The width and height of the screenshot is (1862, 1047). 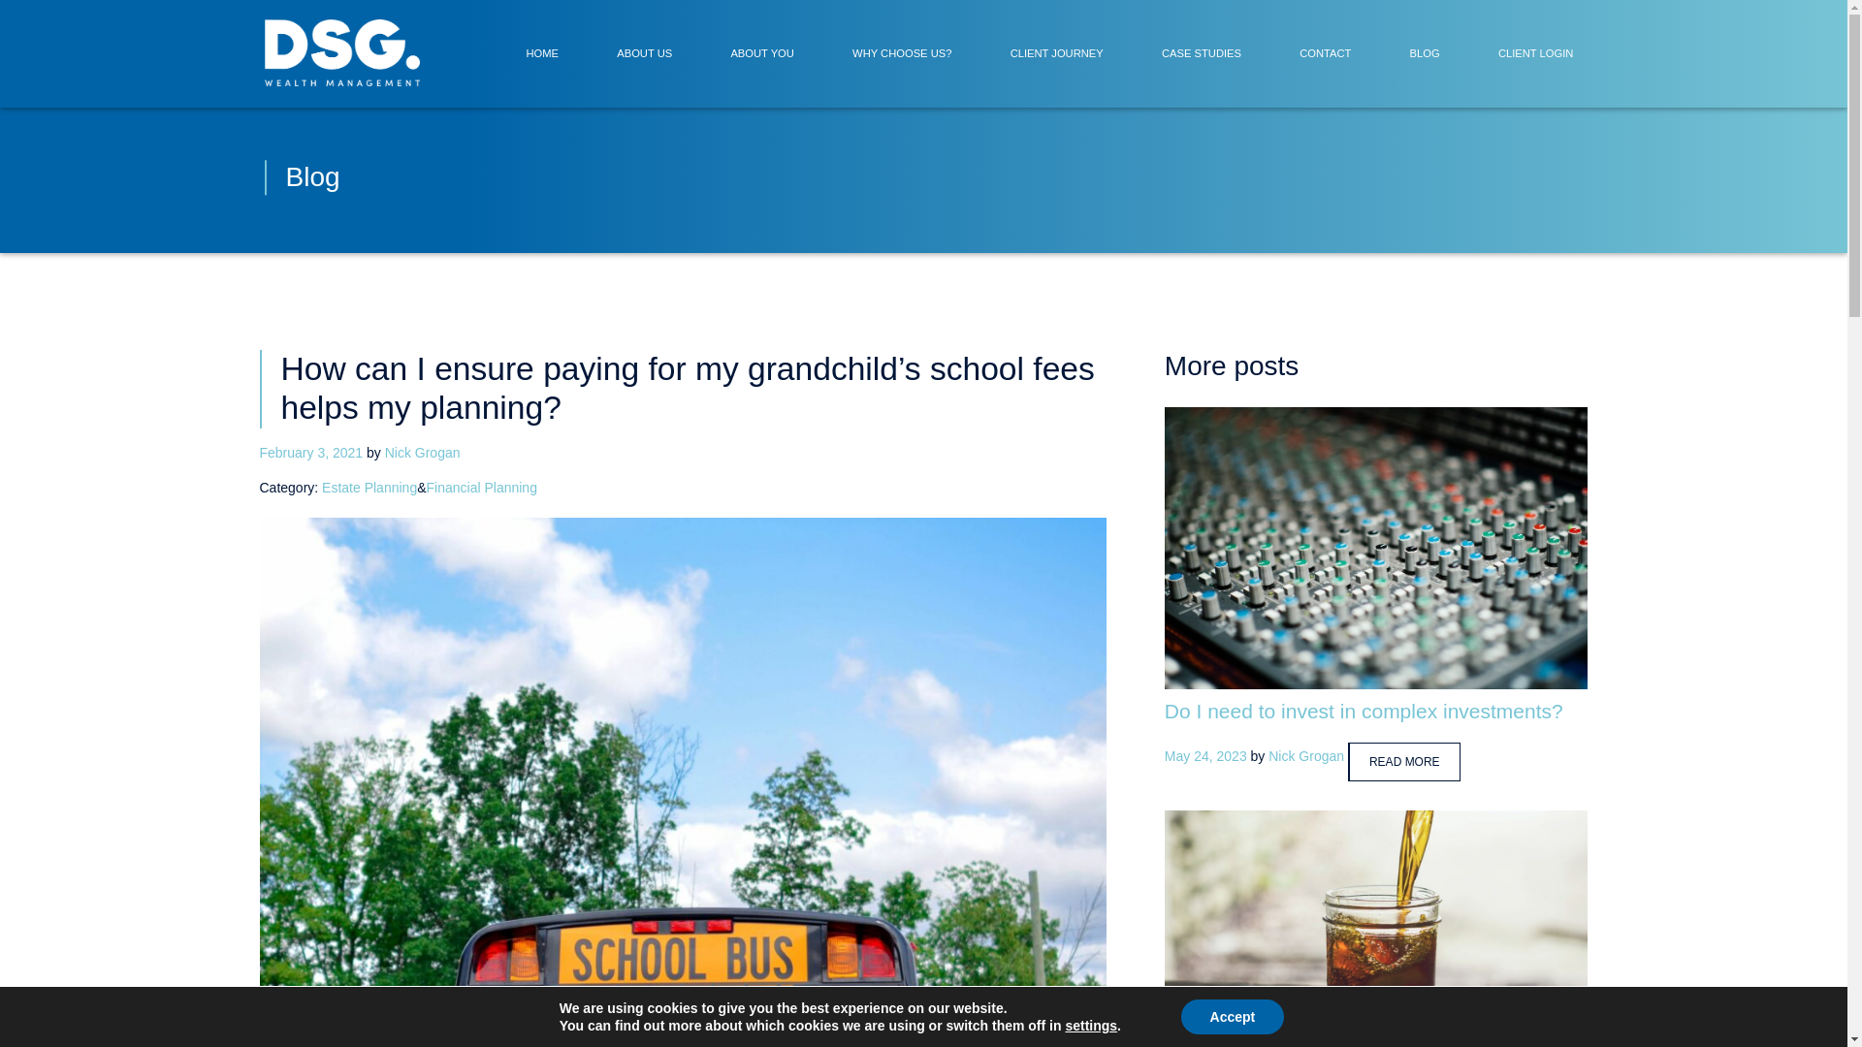 What do you see at coordinates (311, 453) in the screenshot?
I see `February 3, 2021` at bounding box center [311, 453].